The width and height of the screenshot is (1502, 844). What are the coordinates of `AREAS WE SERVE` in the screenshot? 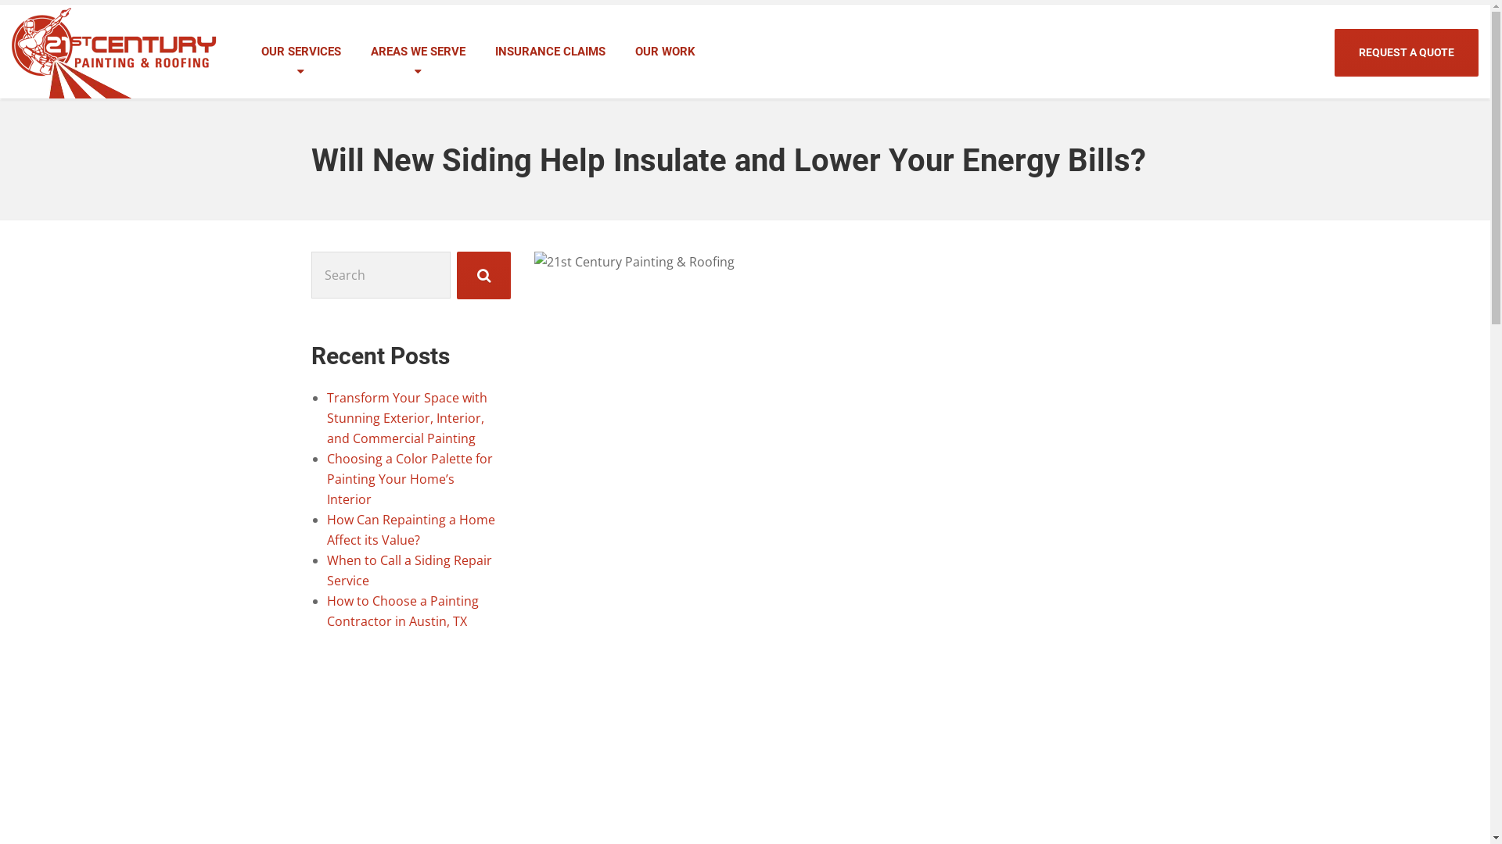 It's located at (418, 52).